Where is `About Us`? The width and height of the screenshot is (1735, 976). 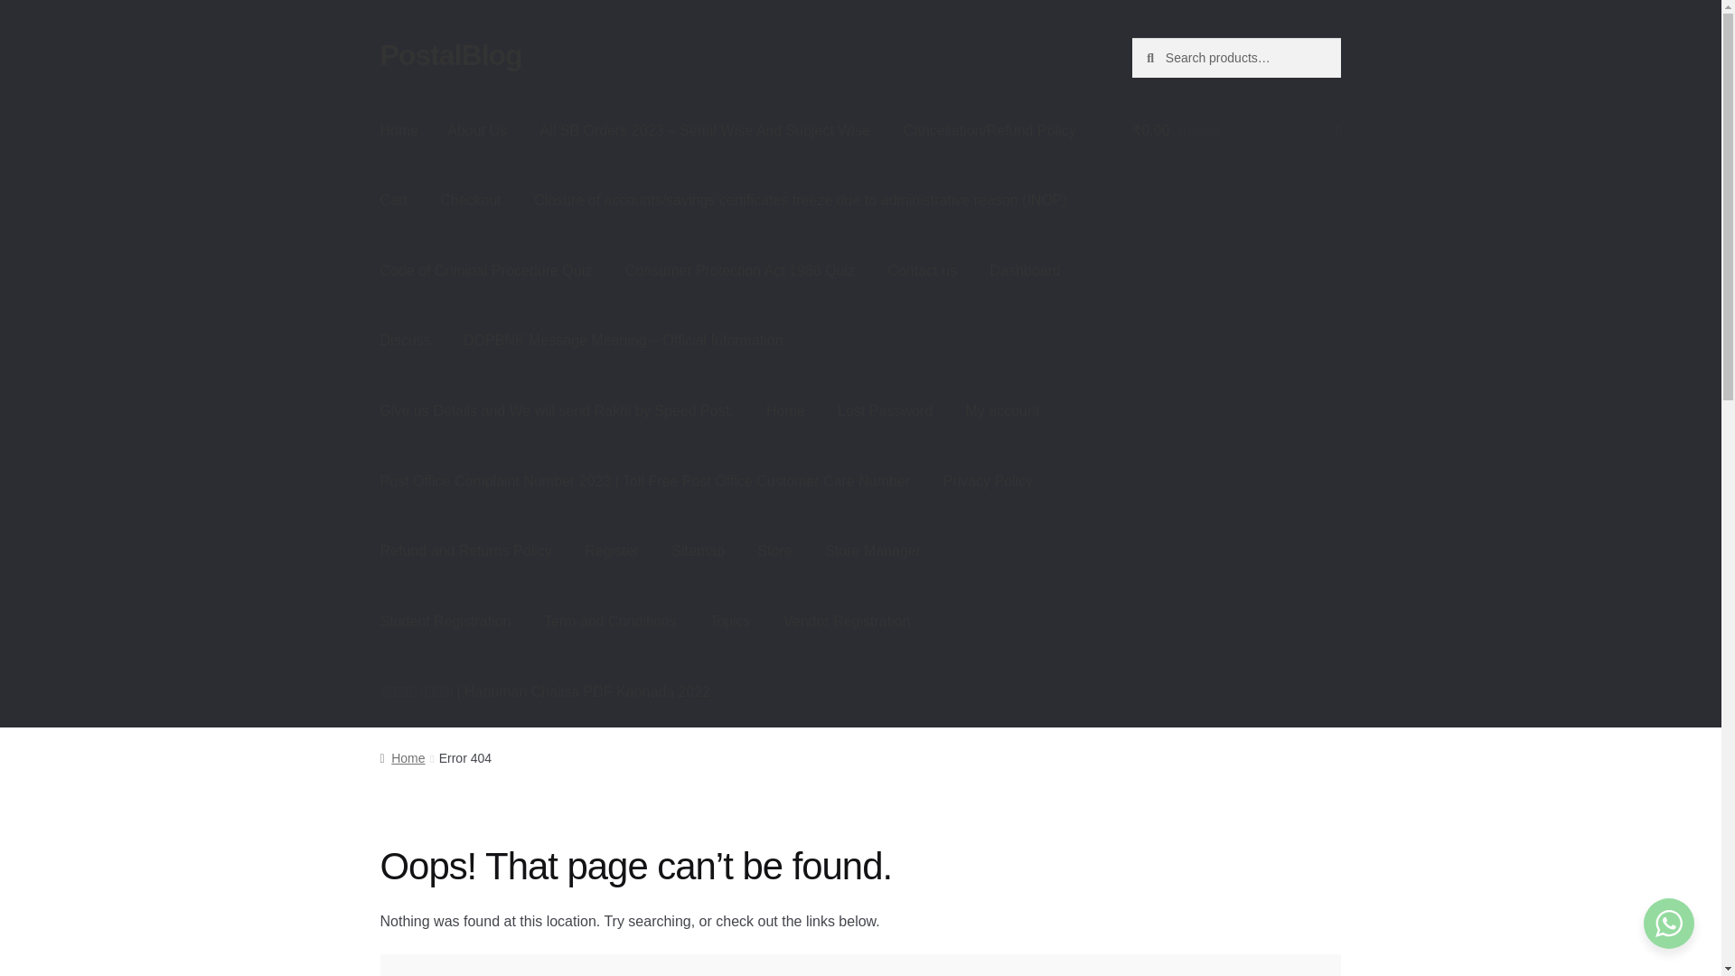 About Us is located at coordinates (477, 130).